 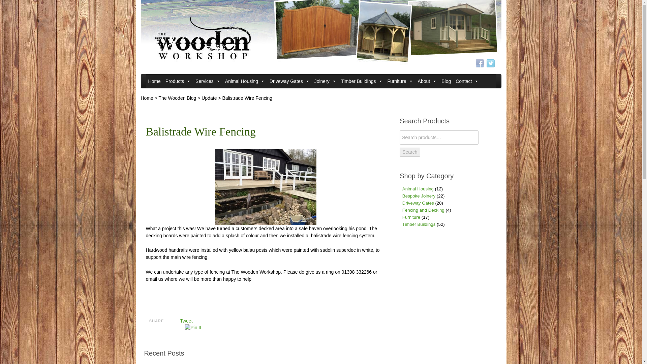 I want to click on Driveway Gates, so click(x=289, y=81).